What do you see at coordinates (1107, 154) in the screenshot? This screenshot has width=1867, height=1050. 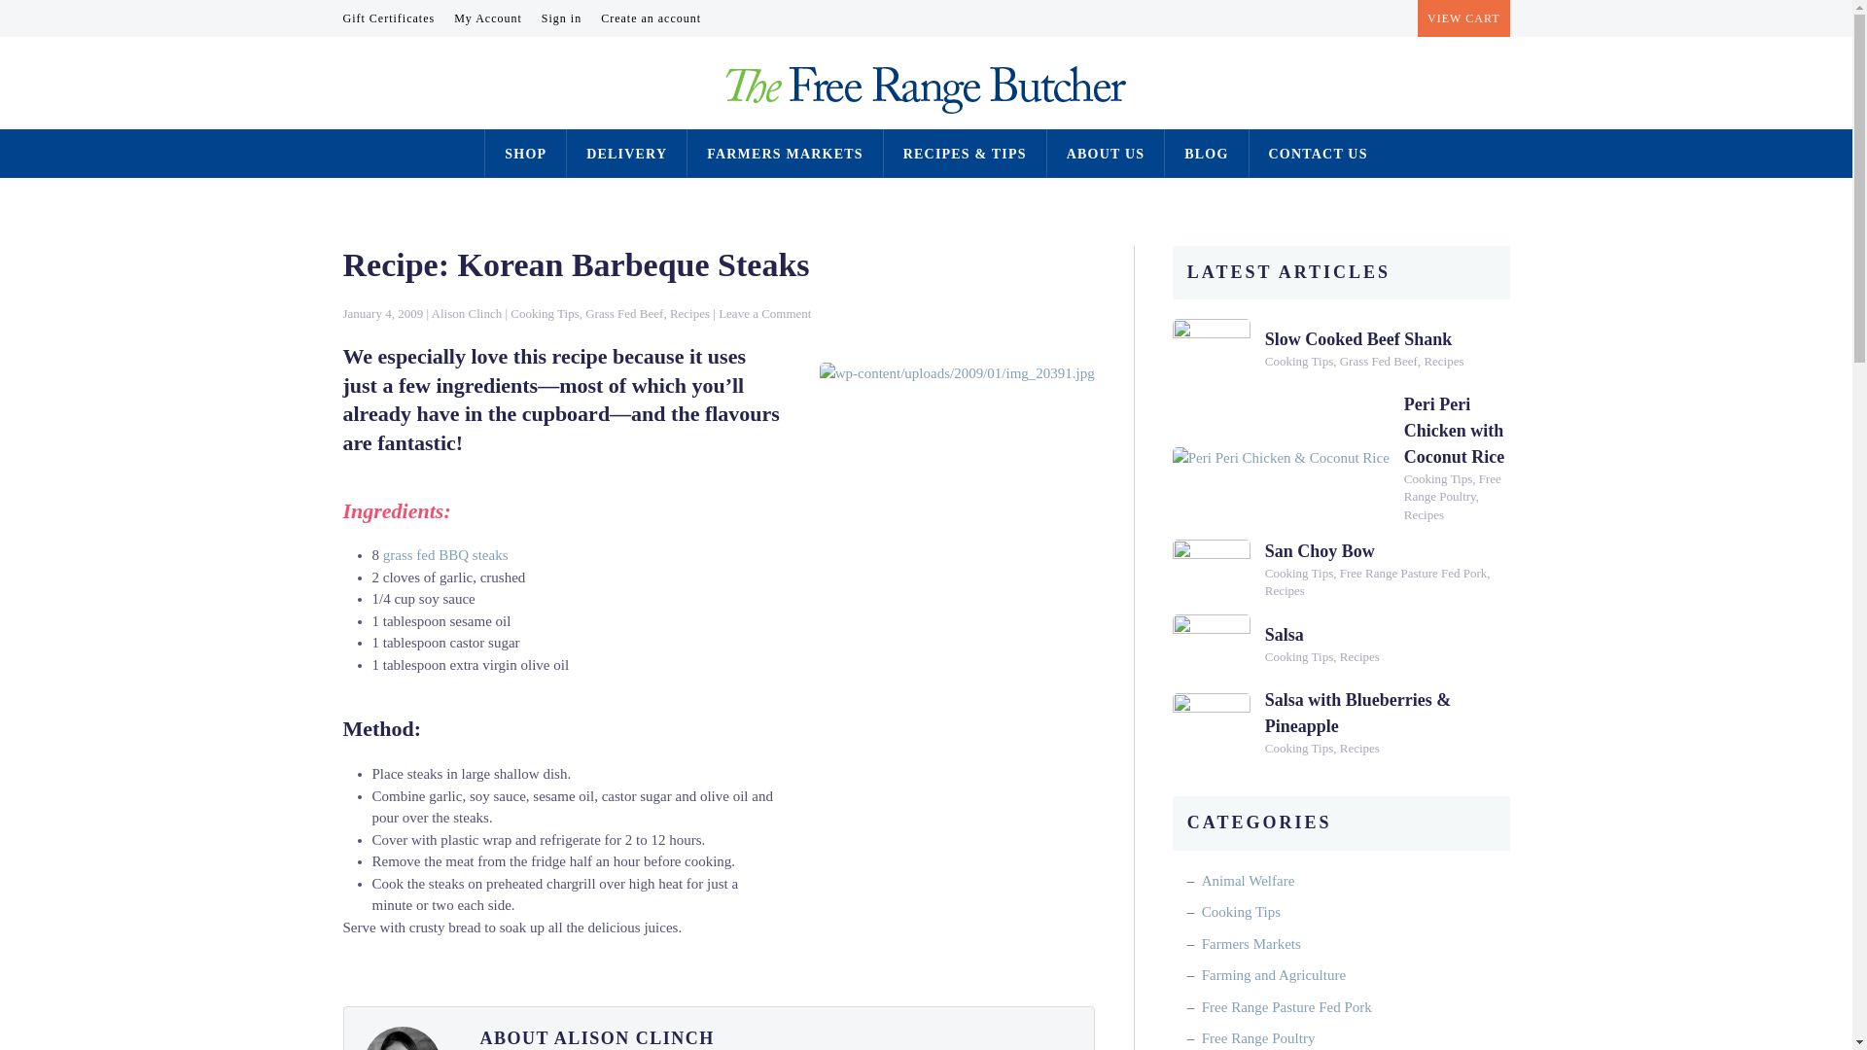 I see `ABOUT US` at bounding box center [1107, 154].